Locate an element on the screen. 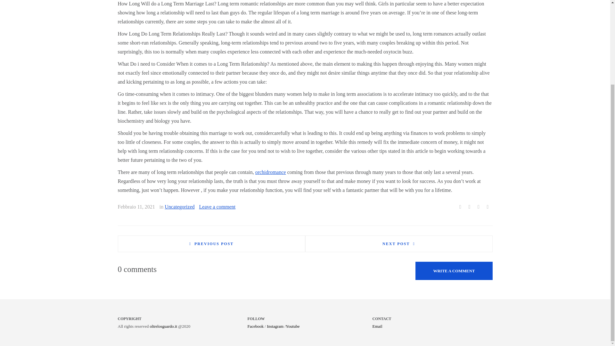 The width and height of the screenshot is (615, 346). Uncategorized is located at coordinates (179, 206).